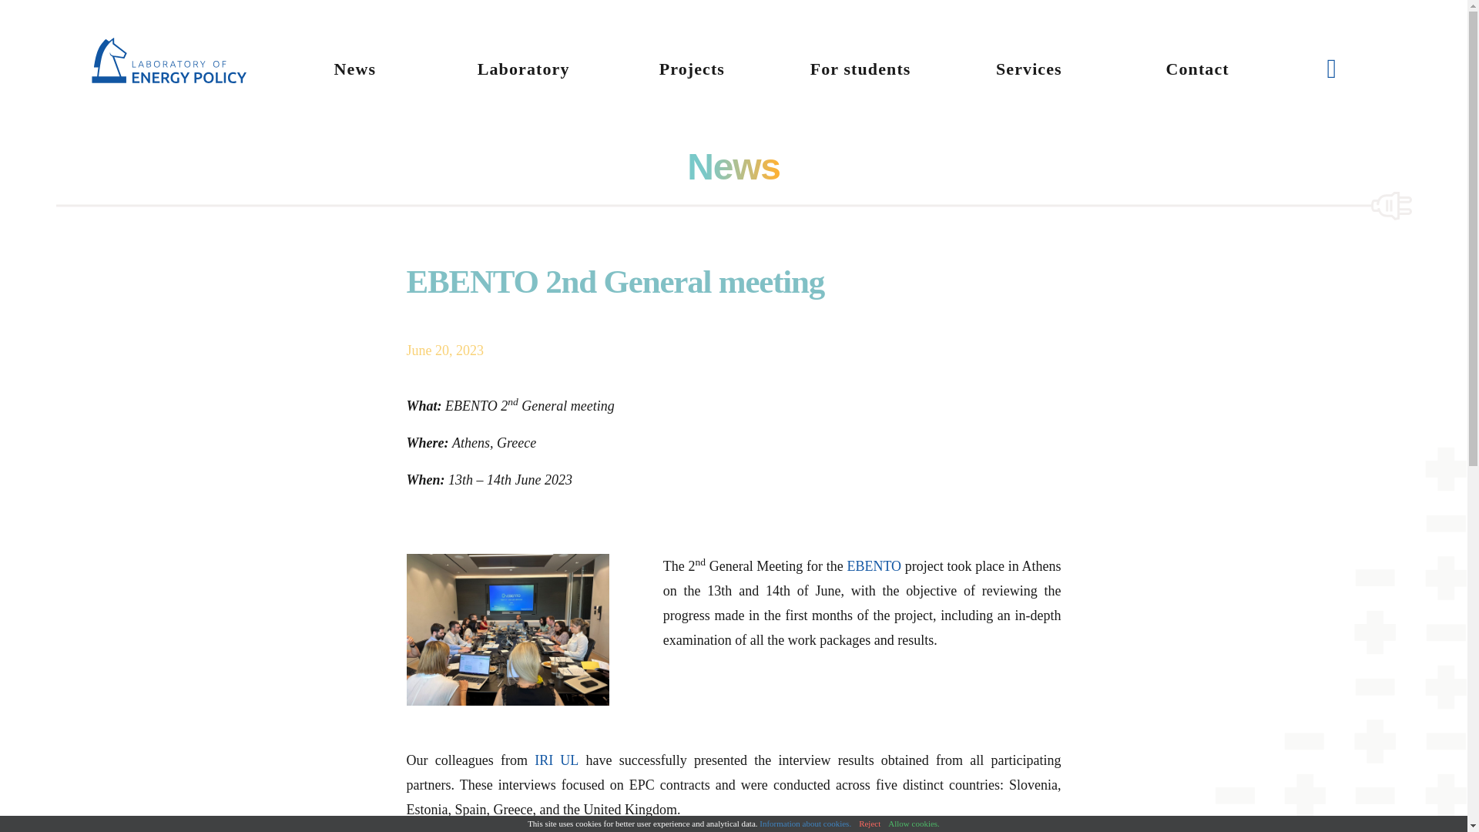  Describe the element at coordinates (1197, 69) in the screenshot. I see `Contact` at that location.